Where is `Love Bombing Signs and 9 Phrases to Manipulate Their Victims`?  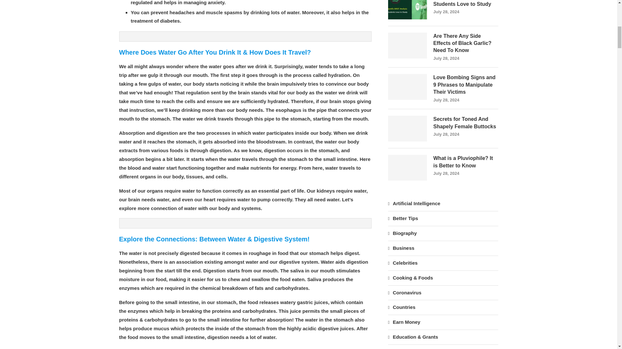
Love Bombing Signs and 9 Phrases to Manipulate Their Victims is located at coordinates (466, 85).